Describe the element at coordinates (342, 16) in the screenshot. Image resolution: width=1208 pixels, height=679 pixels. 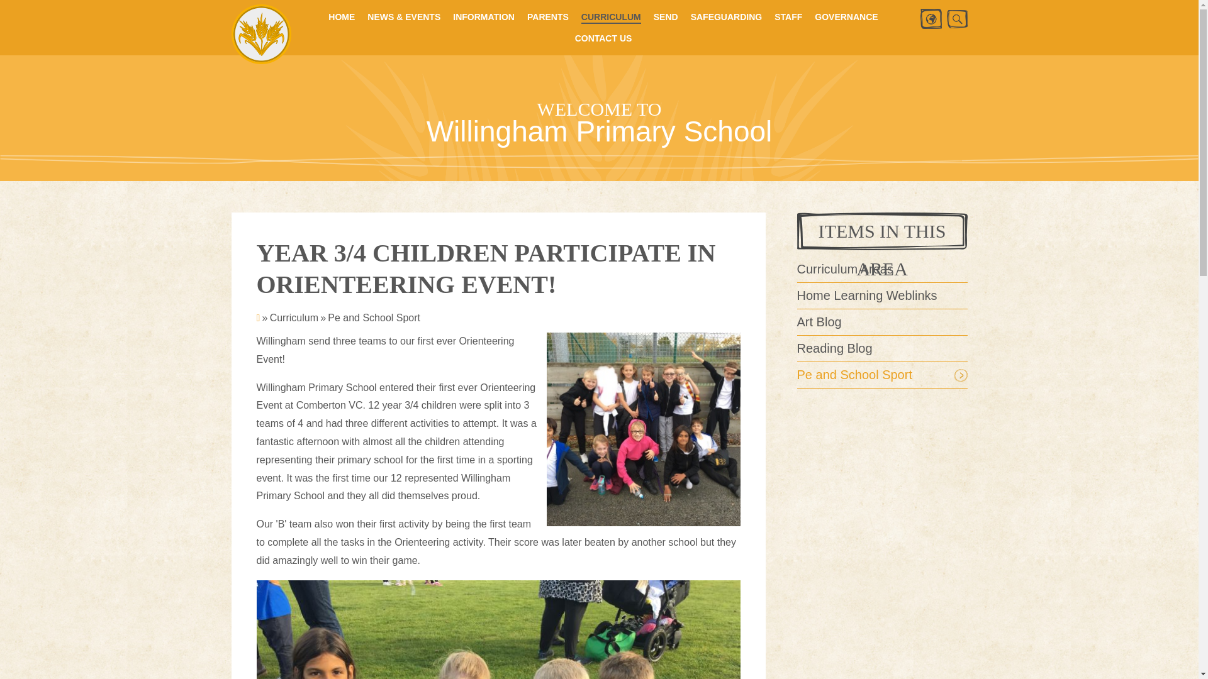
I see `HOME` at that location.